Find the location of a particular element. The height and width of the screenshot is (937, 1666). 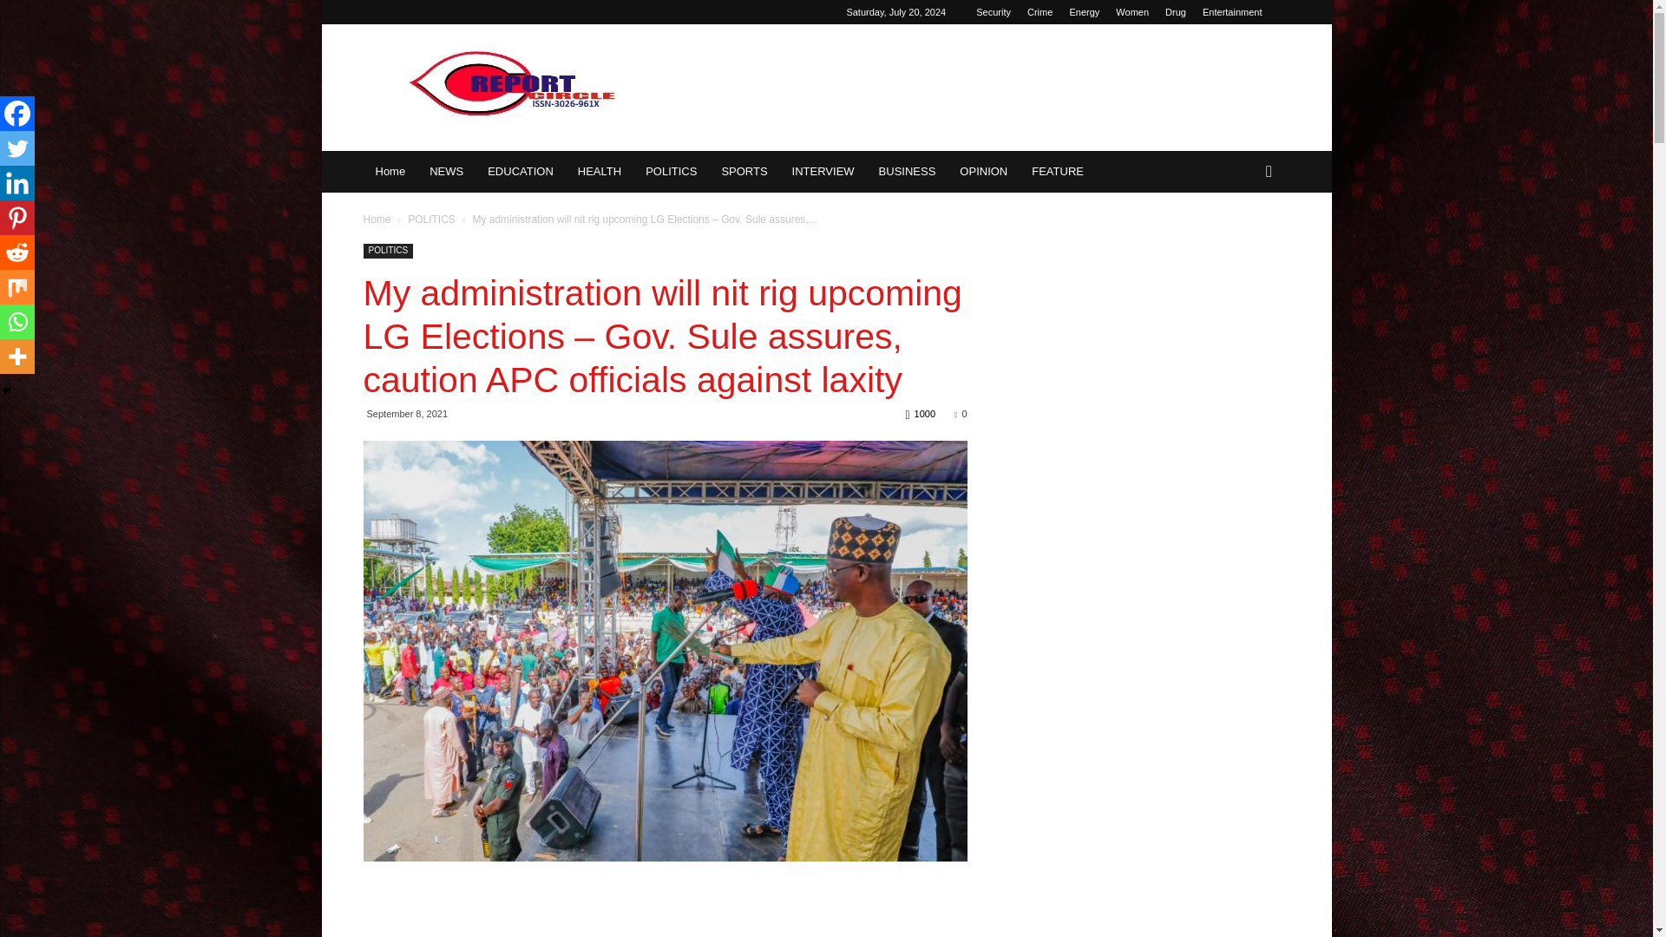

POLITICS is located at coordinates (433, 220).